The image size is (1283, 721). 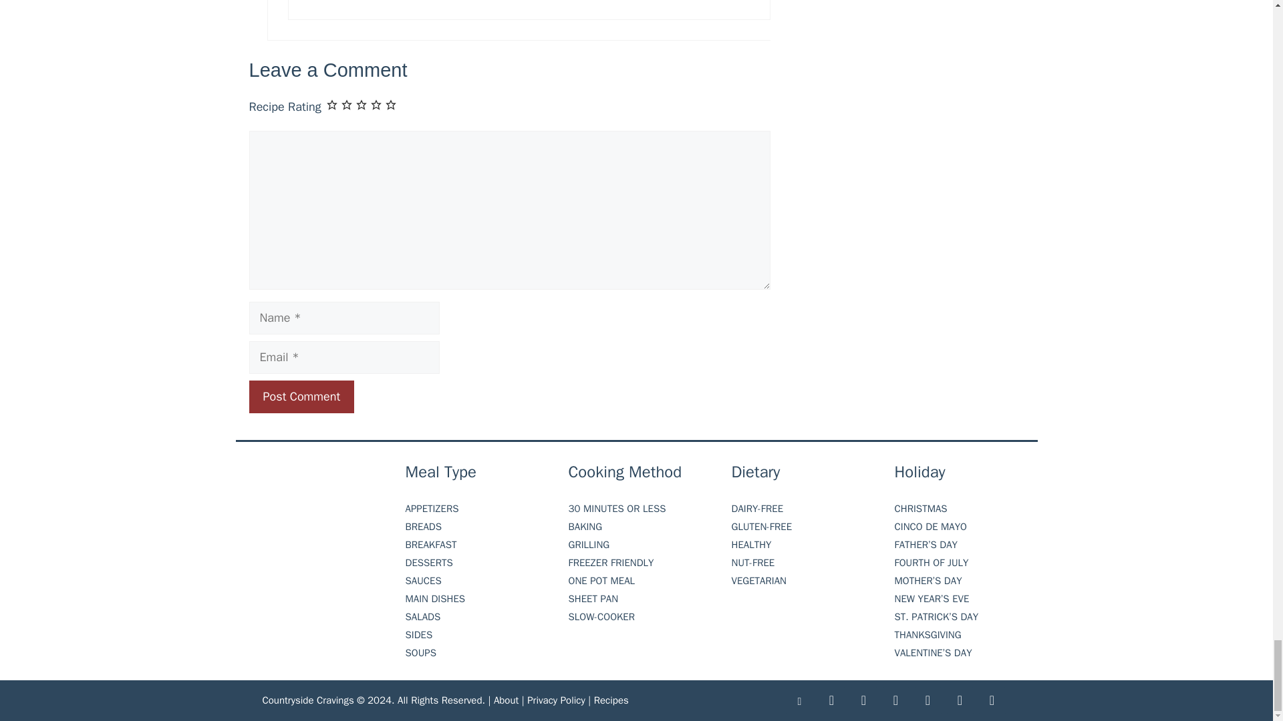 What do you see at coordinates (960, 701) in the screenshot?
I see `RSS` at bounding box center [960, 701].